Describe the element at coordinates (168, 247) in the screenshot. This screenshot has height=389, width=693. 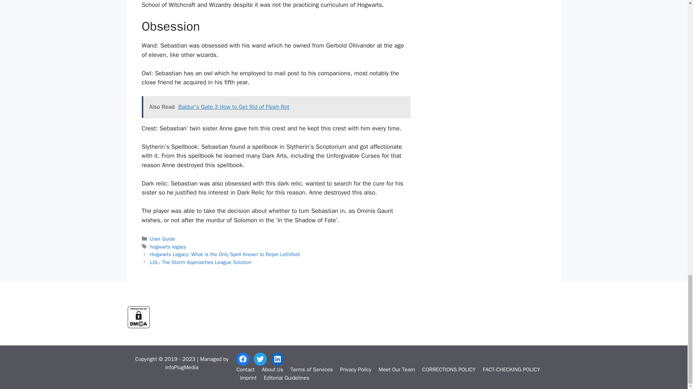
I see `hogwarts legacy` at that location.